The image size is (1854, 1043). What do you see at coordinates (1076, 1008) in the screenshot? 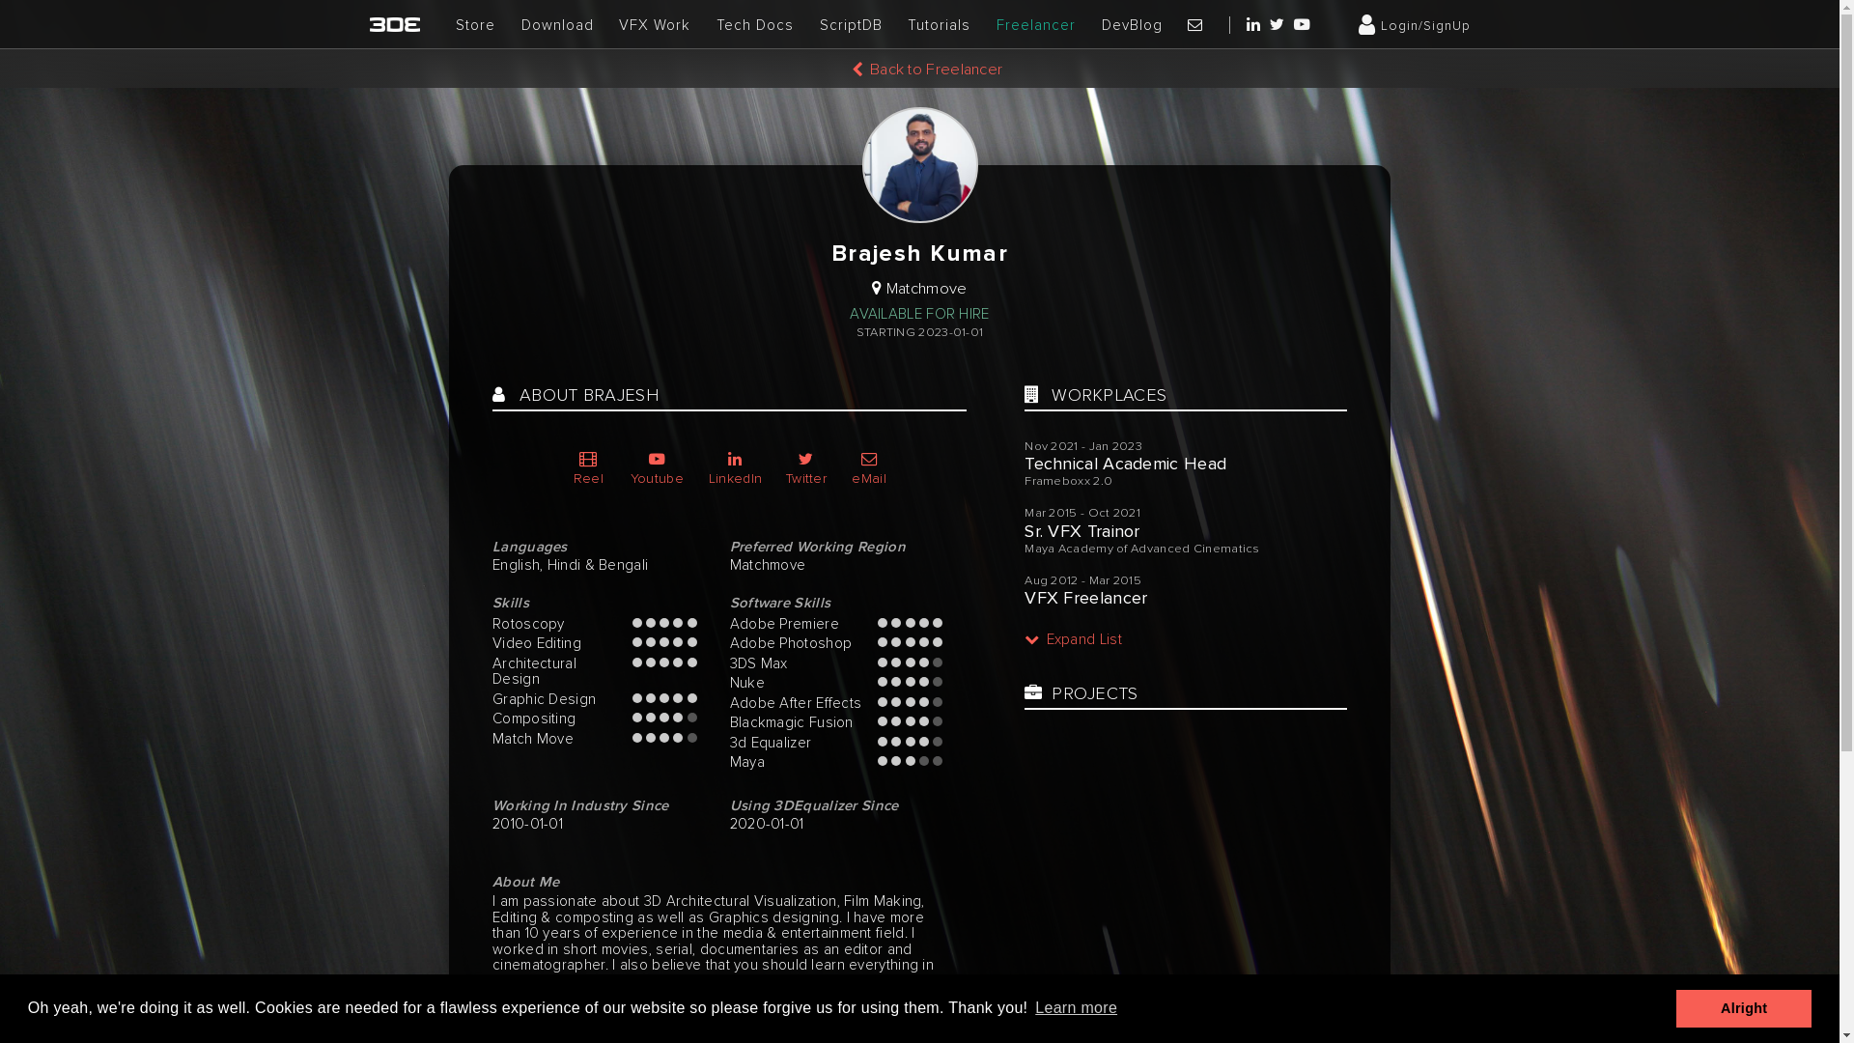
I see `Learn more` at bounding box center [1076, 1008].